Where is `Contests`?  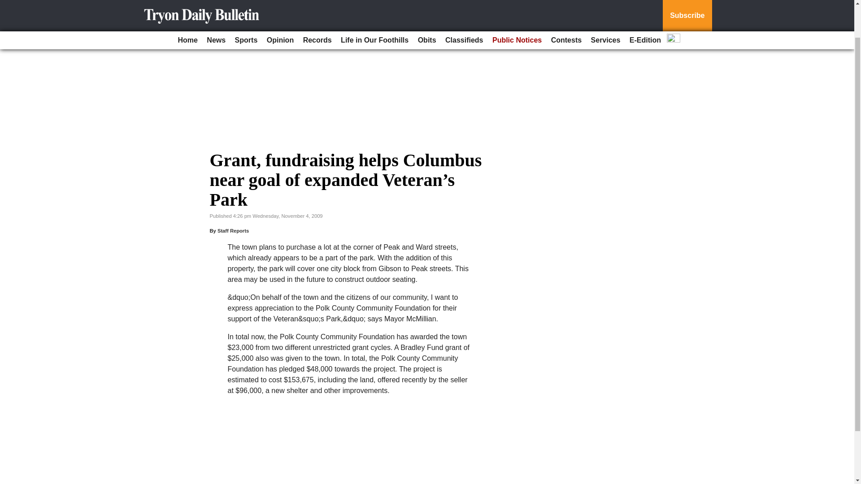
Contests is located at coordinates (566, 5).